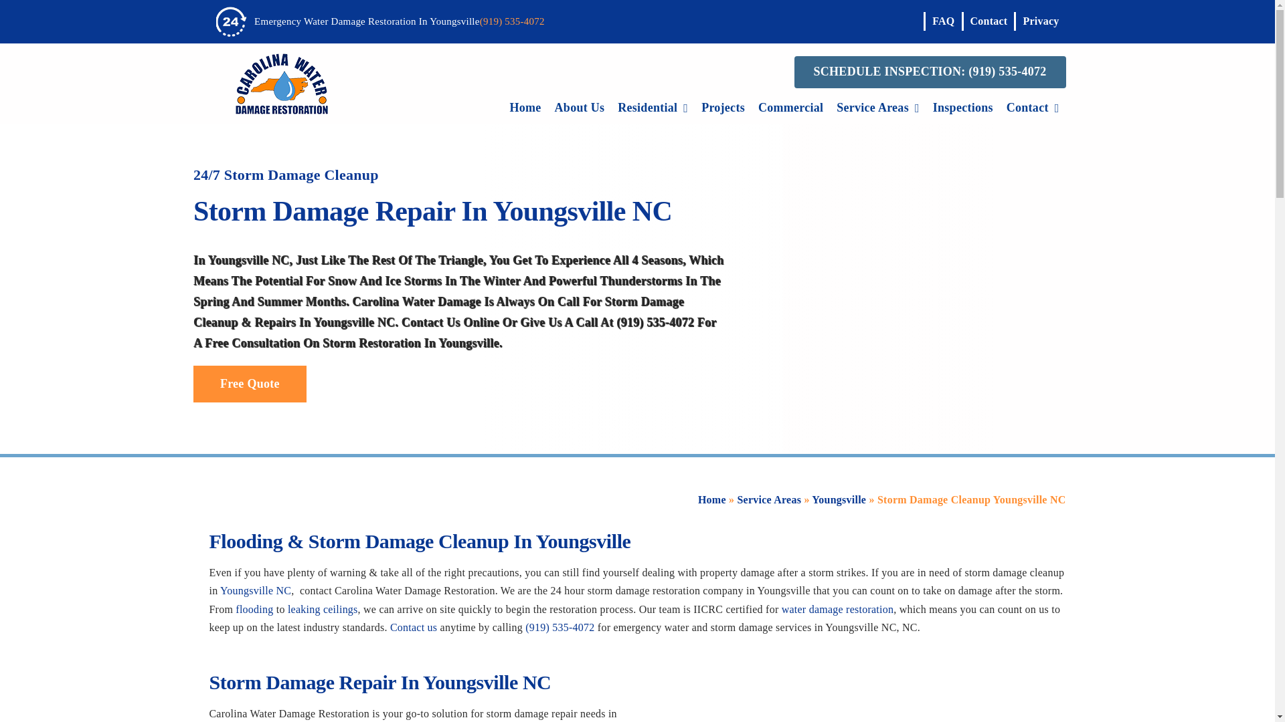 The height and width of the screenshot is (722, 1285). What do you see at coordinates (231, 21) in the screenshot?
I see `Storm Damage Cleanup Youngsville NC 1` at bounding box center [231, 21].